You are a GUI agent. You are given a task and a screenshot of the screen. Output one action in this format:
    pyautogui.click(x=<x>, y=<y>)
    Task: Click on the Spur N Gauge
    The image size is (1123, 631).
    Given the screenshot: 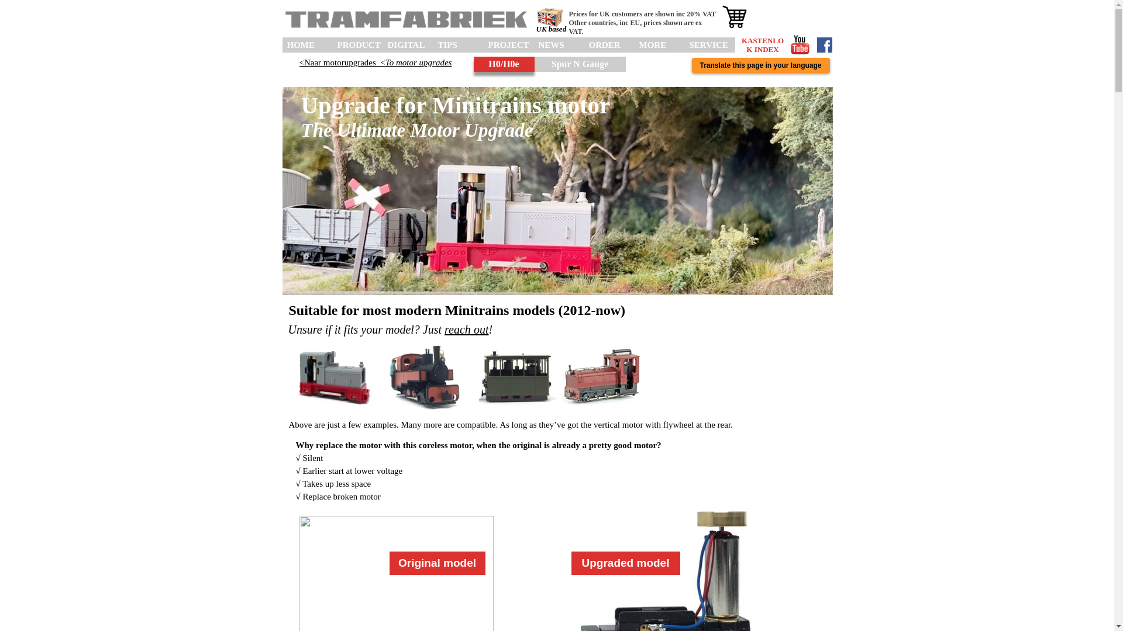 What is the action you would take?
    pyautogui.click(x=580, y=65)
    